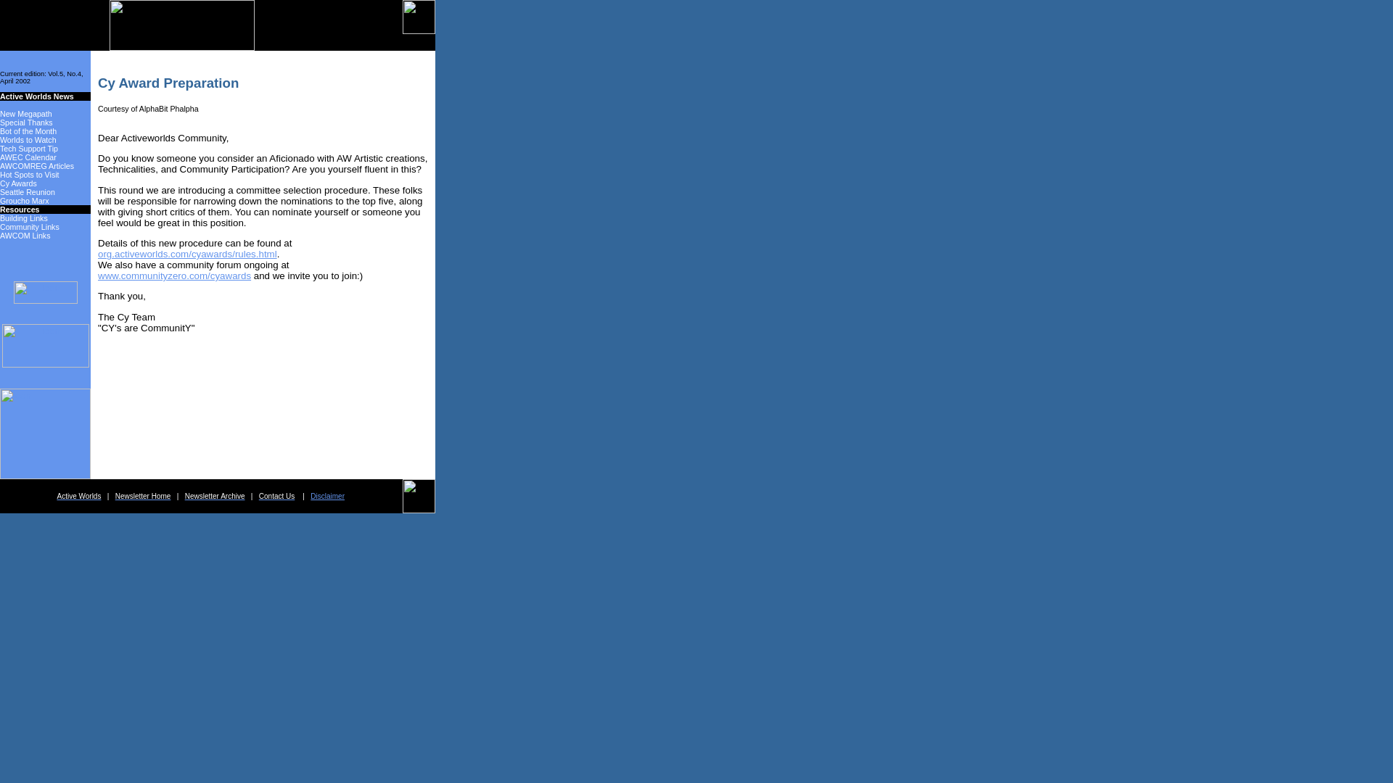 The height and width of the screenshot is (783, 1393). Describe the element at coordinates (28, 157) in the screenshot. I see `AWEC Calendar` at that location.